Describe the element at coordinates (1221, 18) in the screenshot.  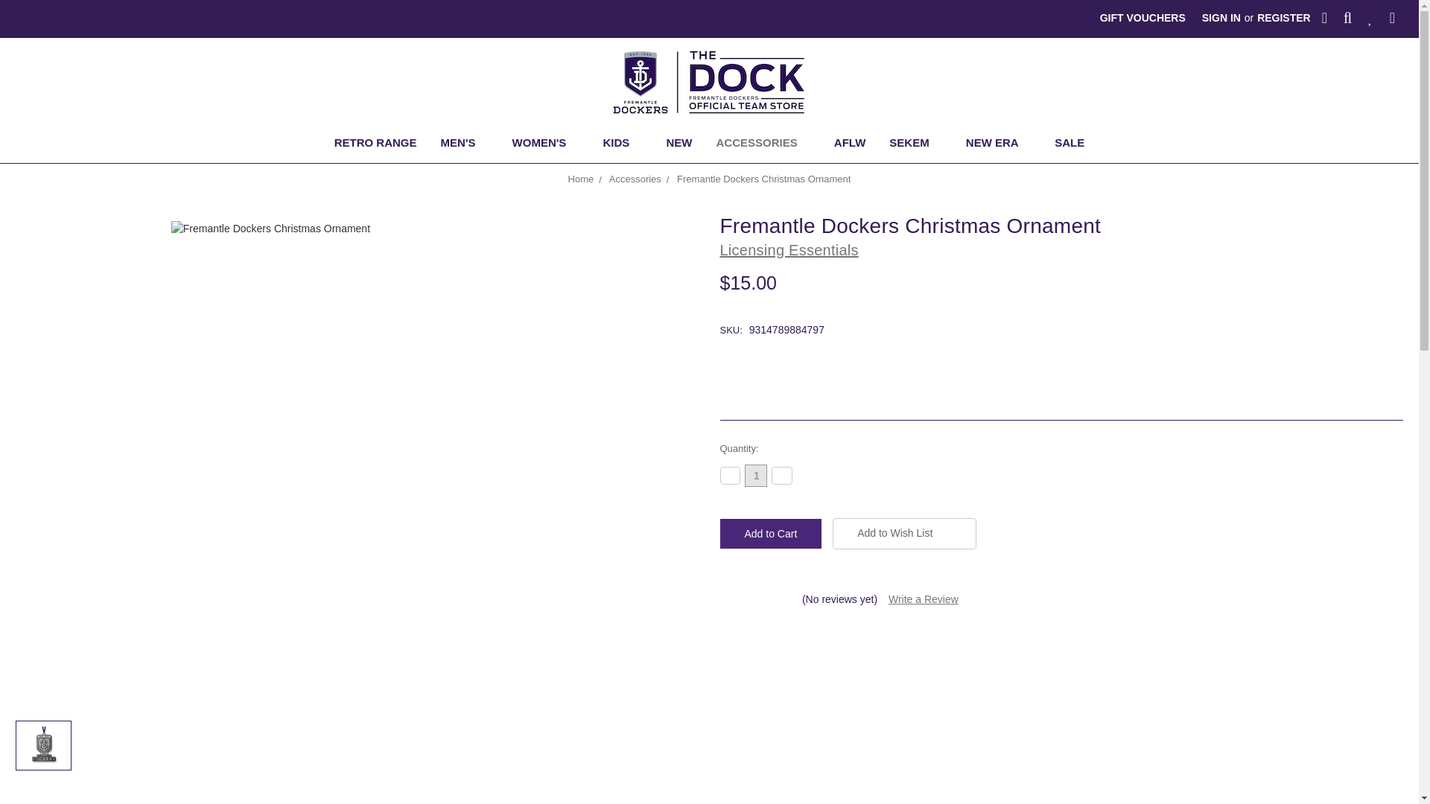
I see `SIGN IN` at that location.